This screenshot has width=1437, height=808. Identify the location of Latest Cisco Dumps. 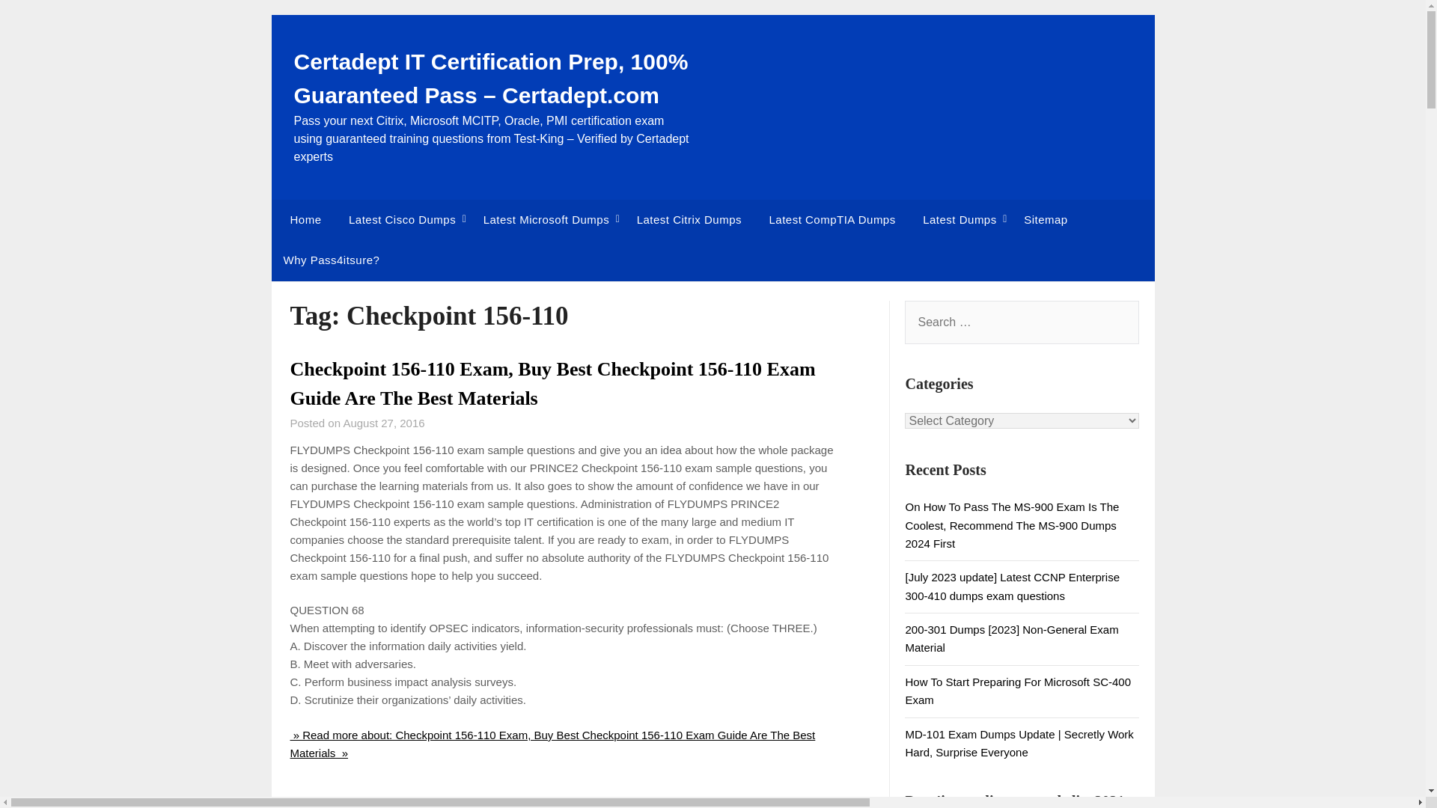
(402, 219).